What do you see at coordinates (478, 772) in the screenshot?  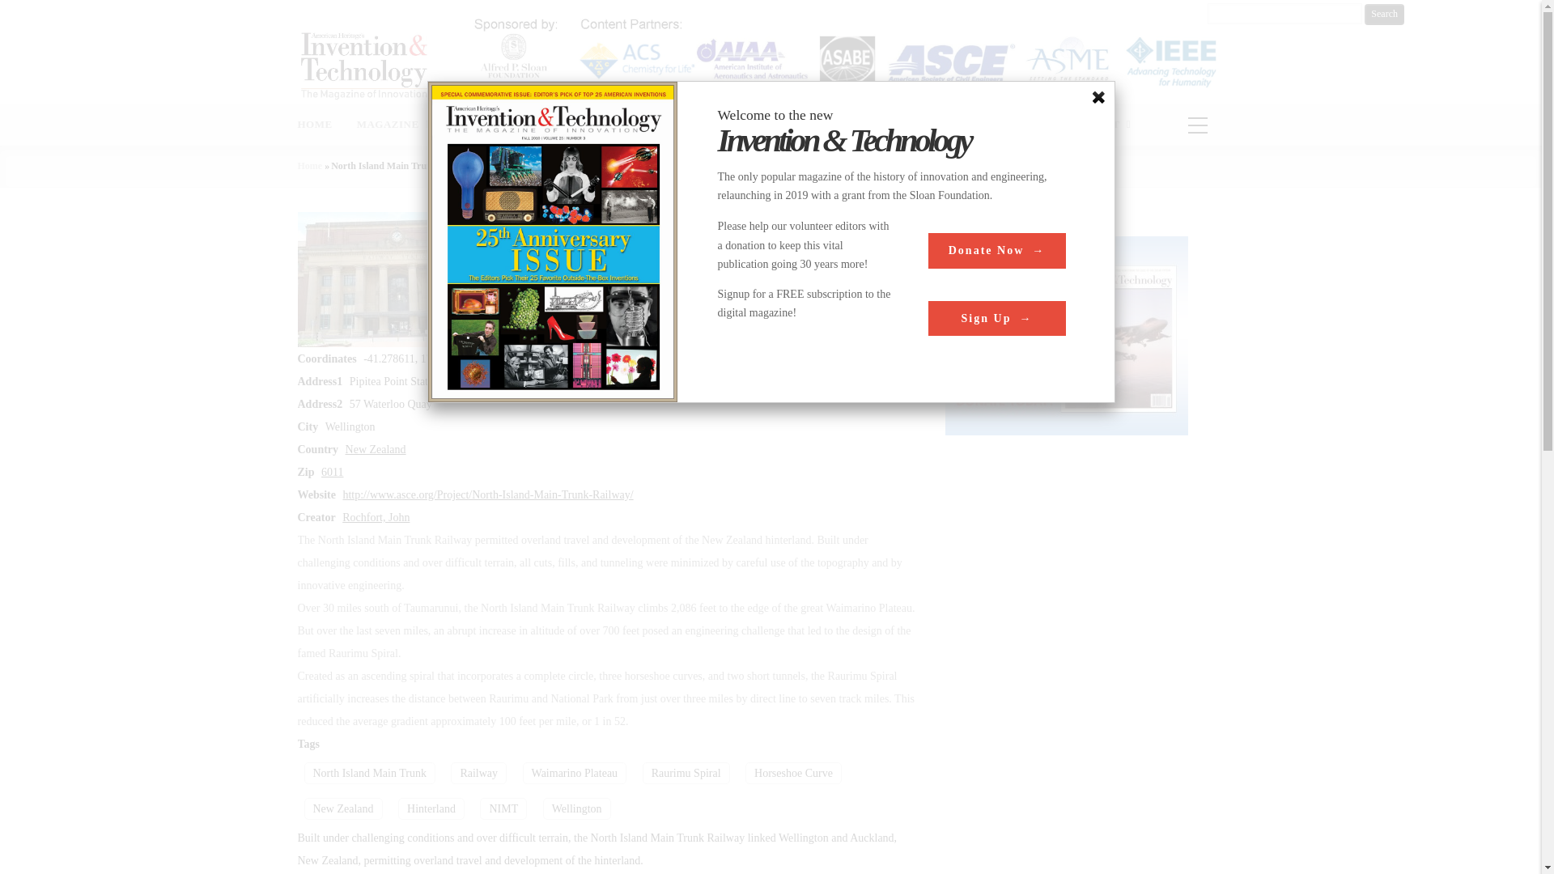 I see `Railway` at bounding box center [478, 772].